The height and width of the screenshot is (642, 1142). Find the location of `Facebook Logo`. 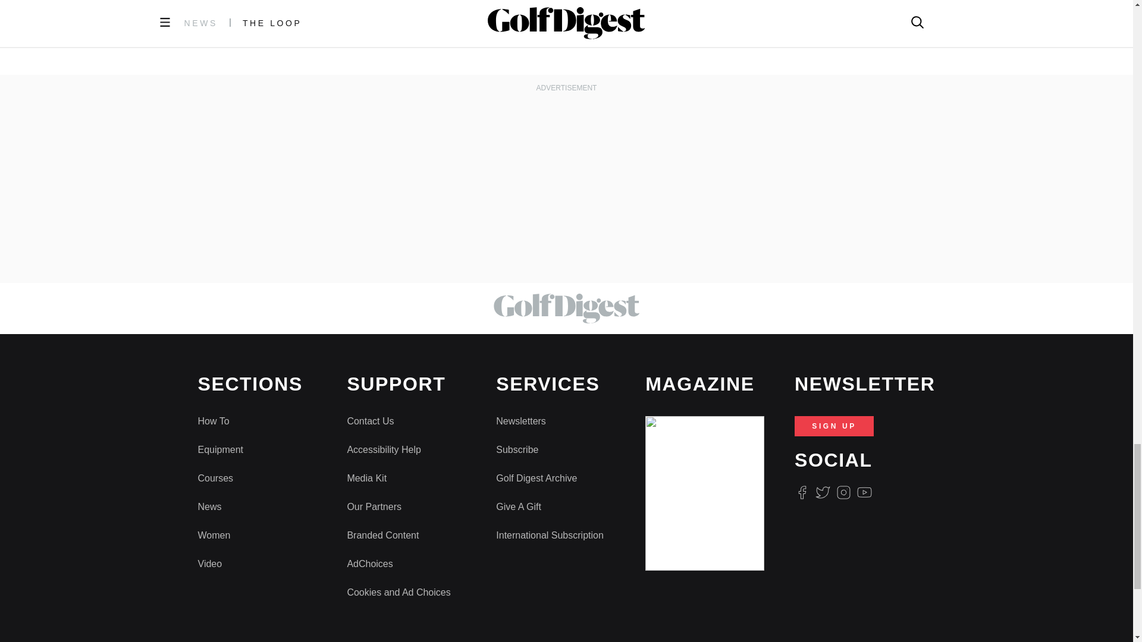

Facebook Logo is located at coordinates (802, 492).